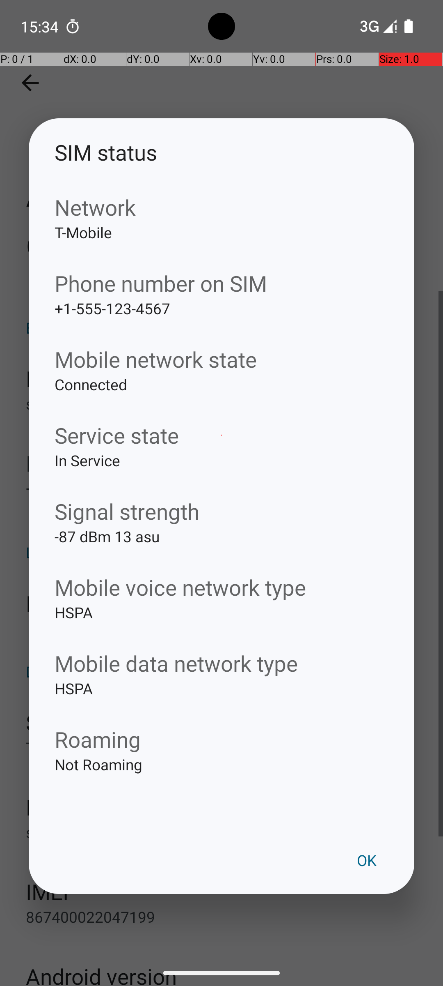  Describe the element at coordinates (221, 359) in the screenshot. I see `Mobile network state` at that location.